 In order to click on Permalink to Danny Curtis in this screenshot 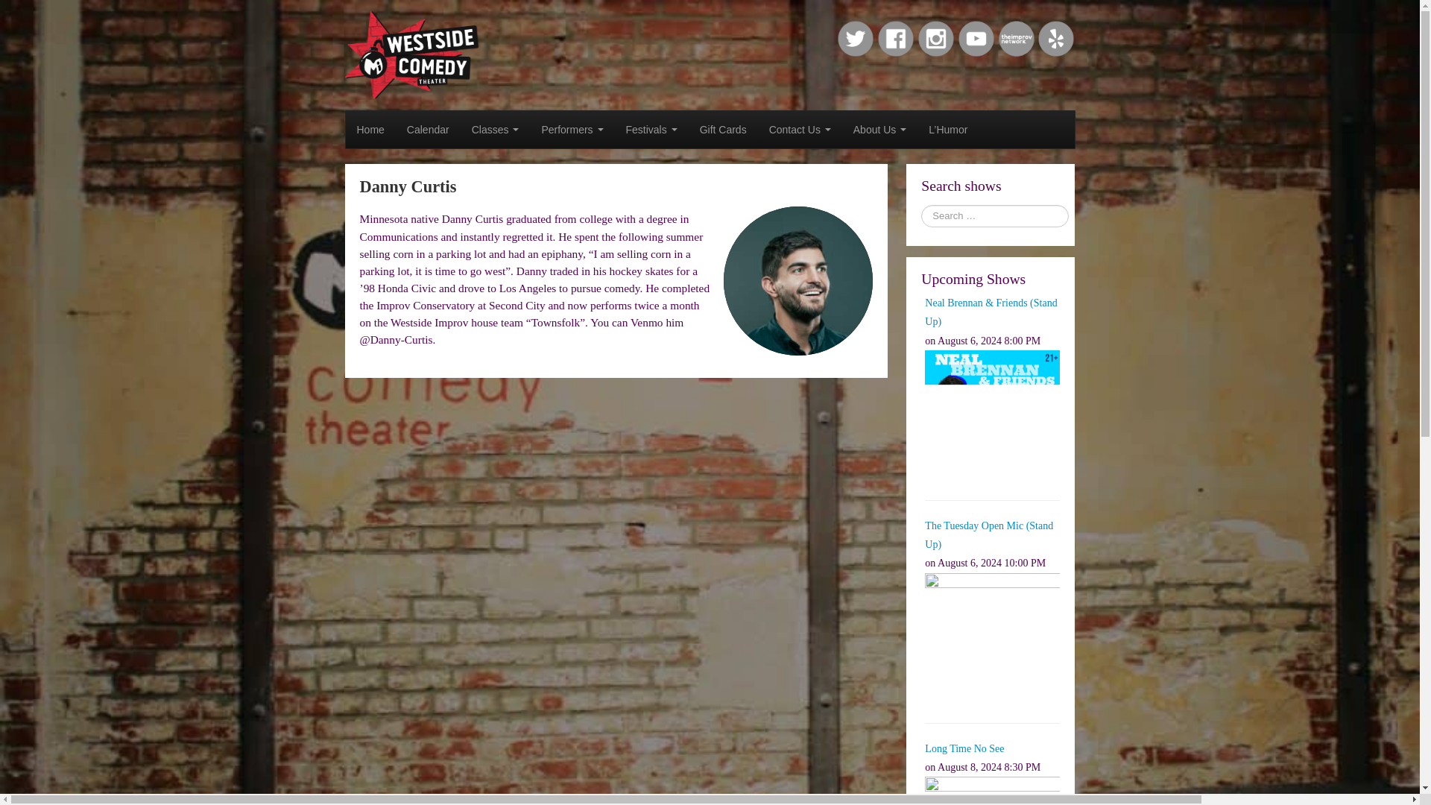, I will do `click(407, 186)`.